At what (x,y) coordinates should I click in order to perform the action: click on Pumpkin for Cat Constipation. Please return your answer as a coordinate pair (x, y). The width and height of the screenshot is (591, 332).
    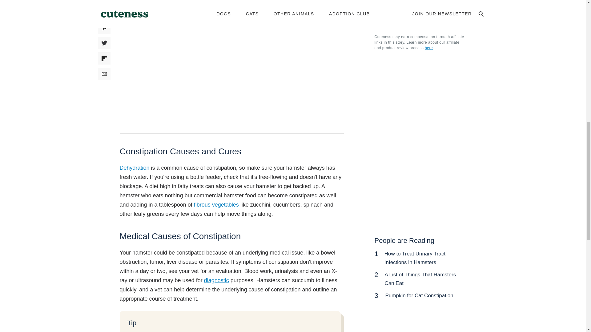
    Looking at the image, I should click on (419, 295).